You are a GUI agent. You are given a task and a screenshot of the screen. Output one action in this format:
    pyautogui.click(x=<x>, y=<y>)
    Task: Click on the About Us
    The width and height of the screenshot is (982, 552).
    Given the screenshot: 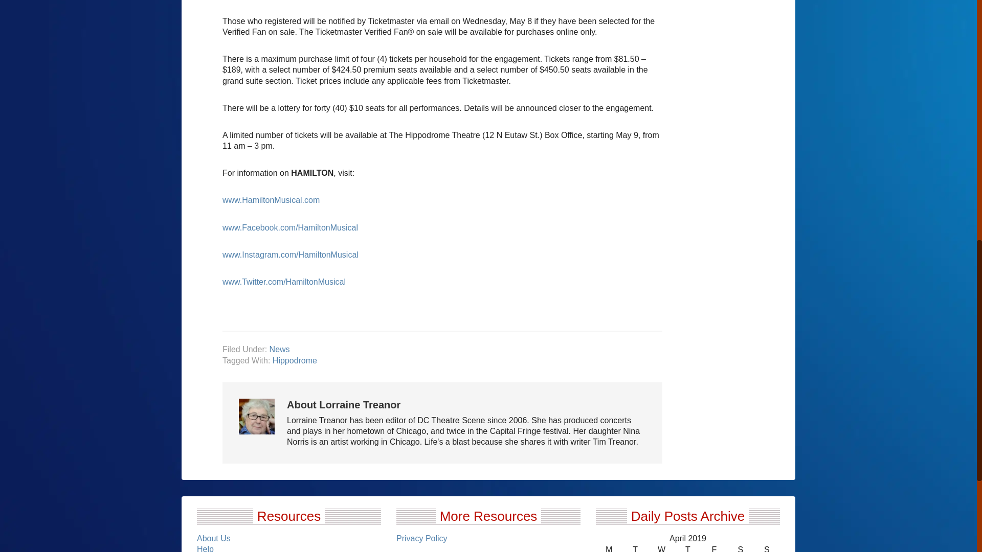 What is the action you would take?
    pyautogui.click(x=214, y=538)
    